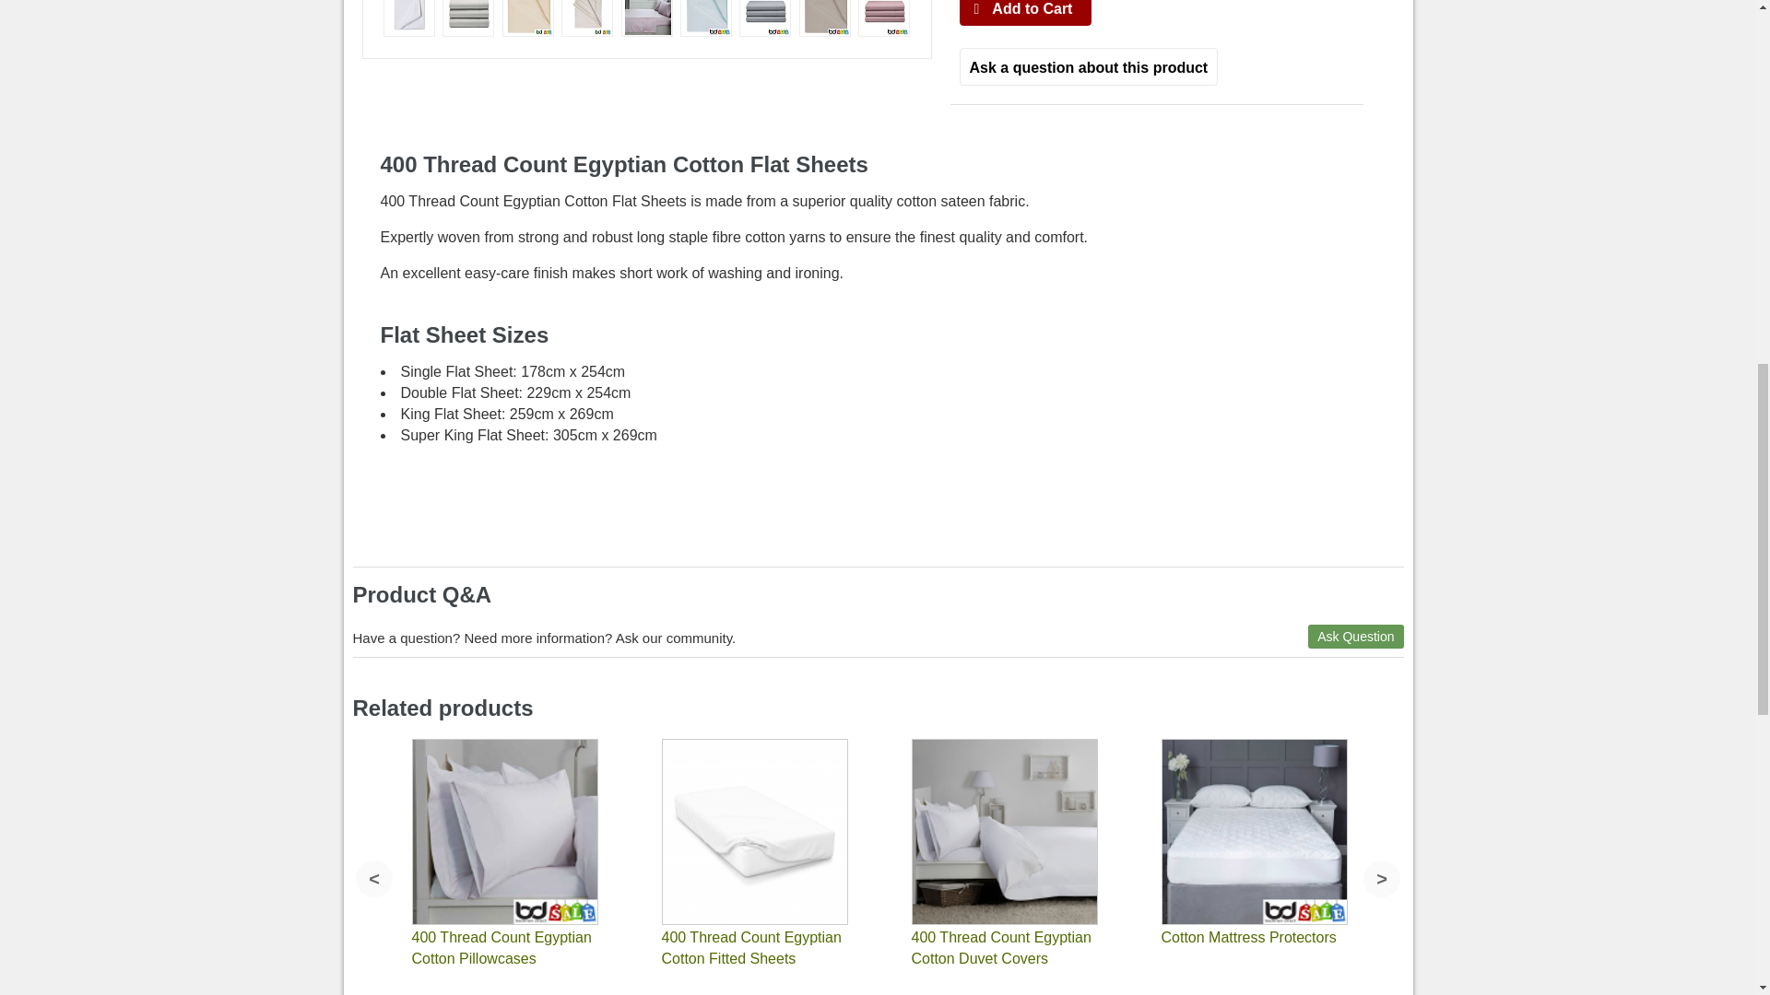 This screenshot has width=1770, height=995. What do you see at coordinates (529, 17) in the screenshot?
I see `Cream 400 Thread Count Egyptian Cotton Flat Sheets` at bounding box center [529, 17].